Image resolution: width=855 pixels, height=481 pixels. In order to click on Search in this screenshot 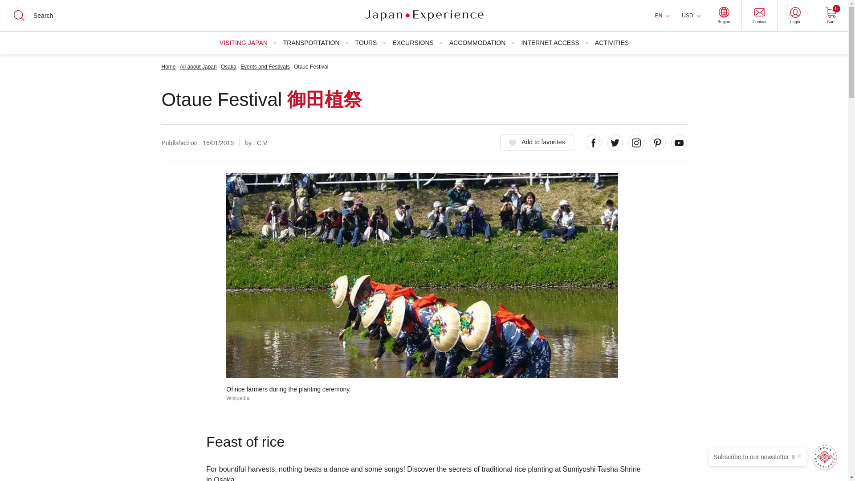, I will do `click(4, 4)`.